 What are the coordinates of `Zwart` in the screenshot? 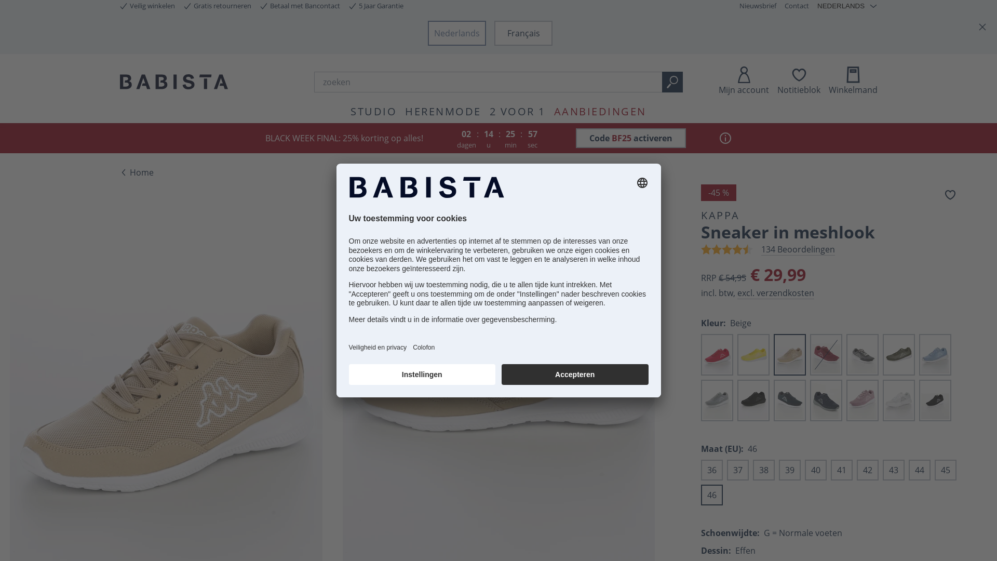 It's located at (935, 400).